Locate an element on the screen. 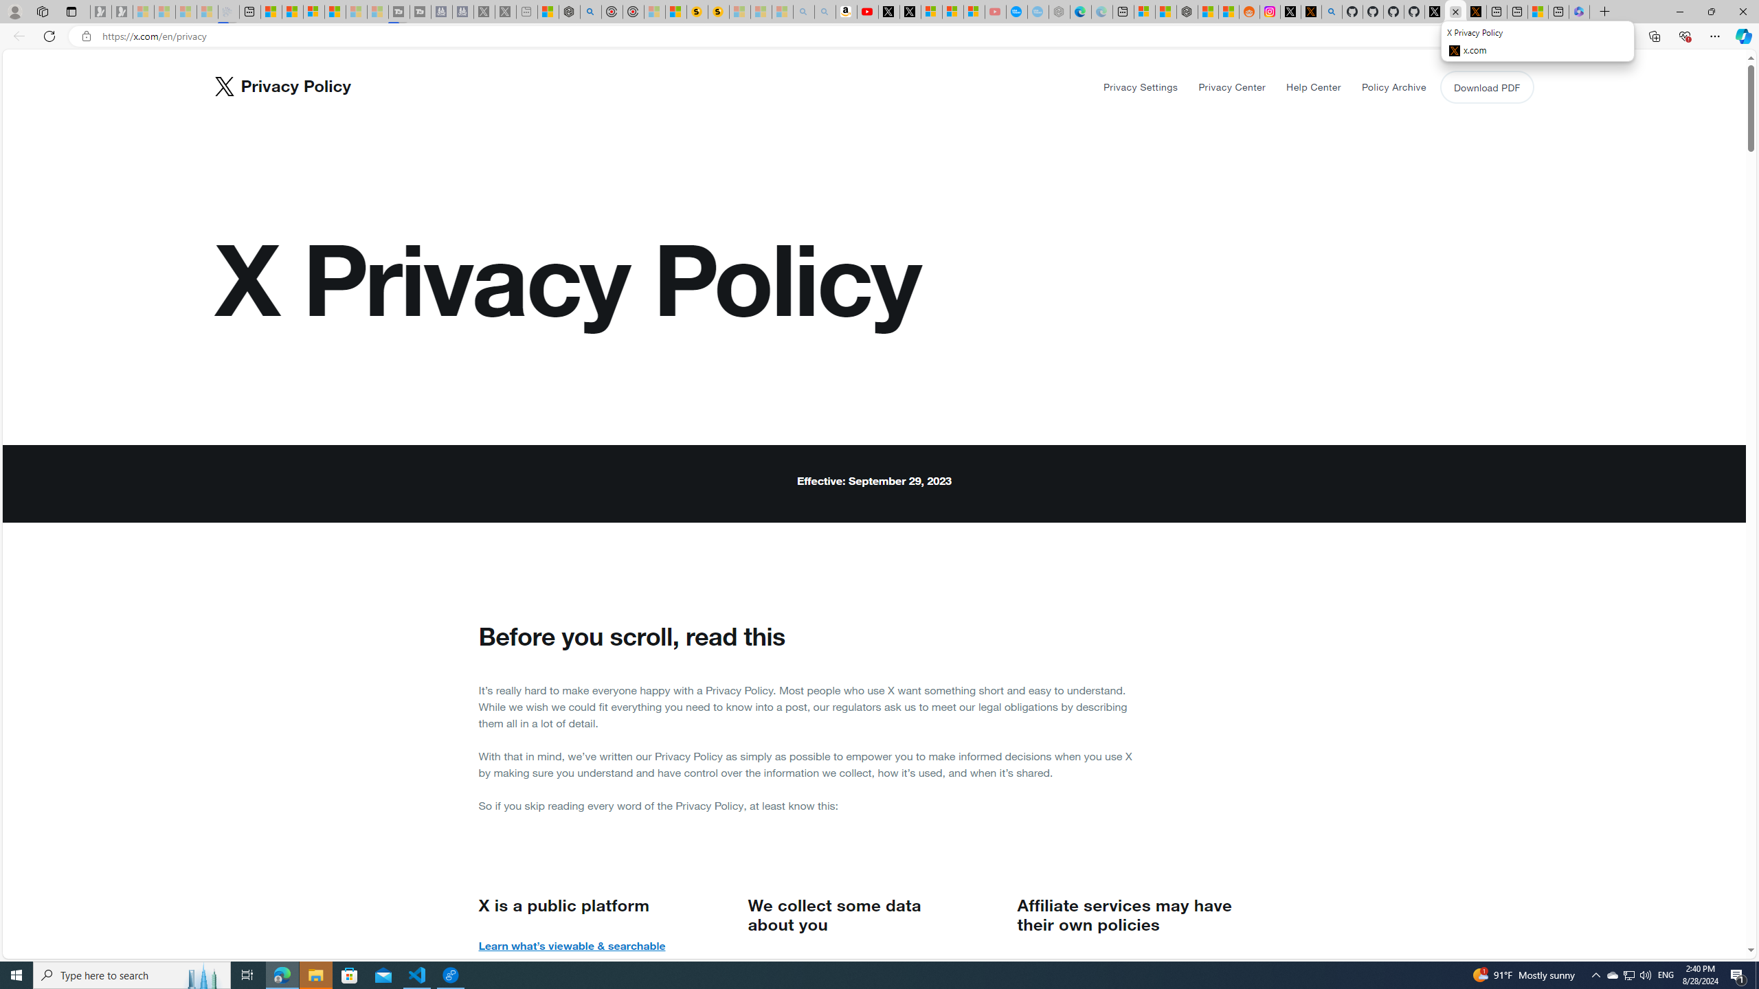  Log in to X / X is located at coordinates (1291, 12).